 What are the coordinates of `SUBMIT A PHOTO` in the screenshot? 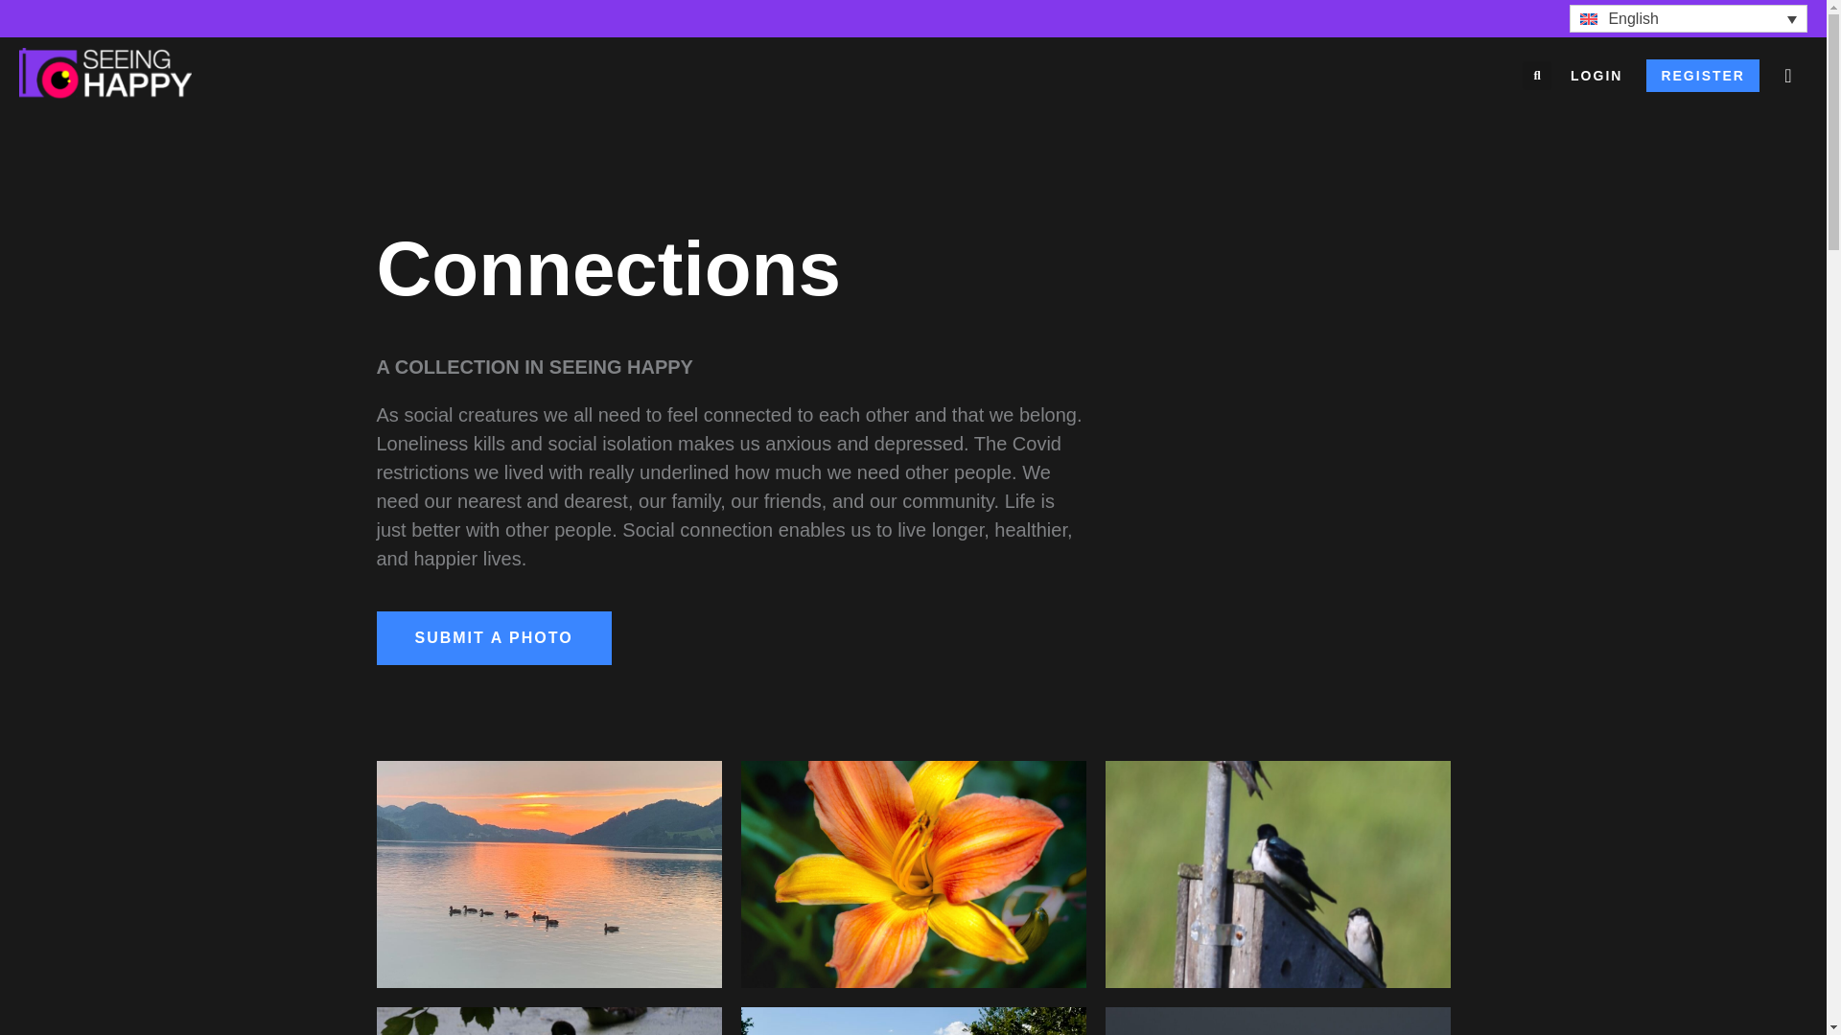 It's located at (493, 638).